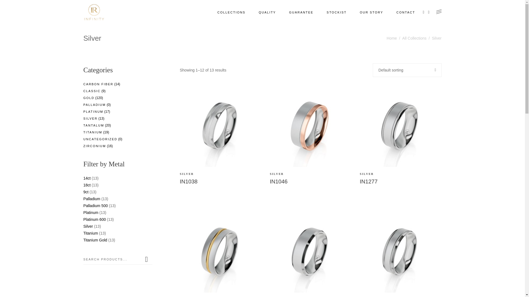 This screenshot has width=529, height=297. Describe the element at coordinates (89, 98) in the screenshot. I see `GOLD` at that location.